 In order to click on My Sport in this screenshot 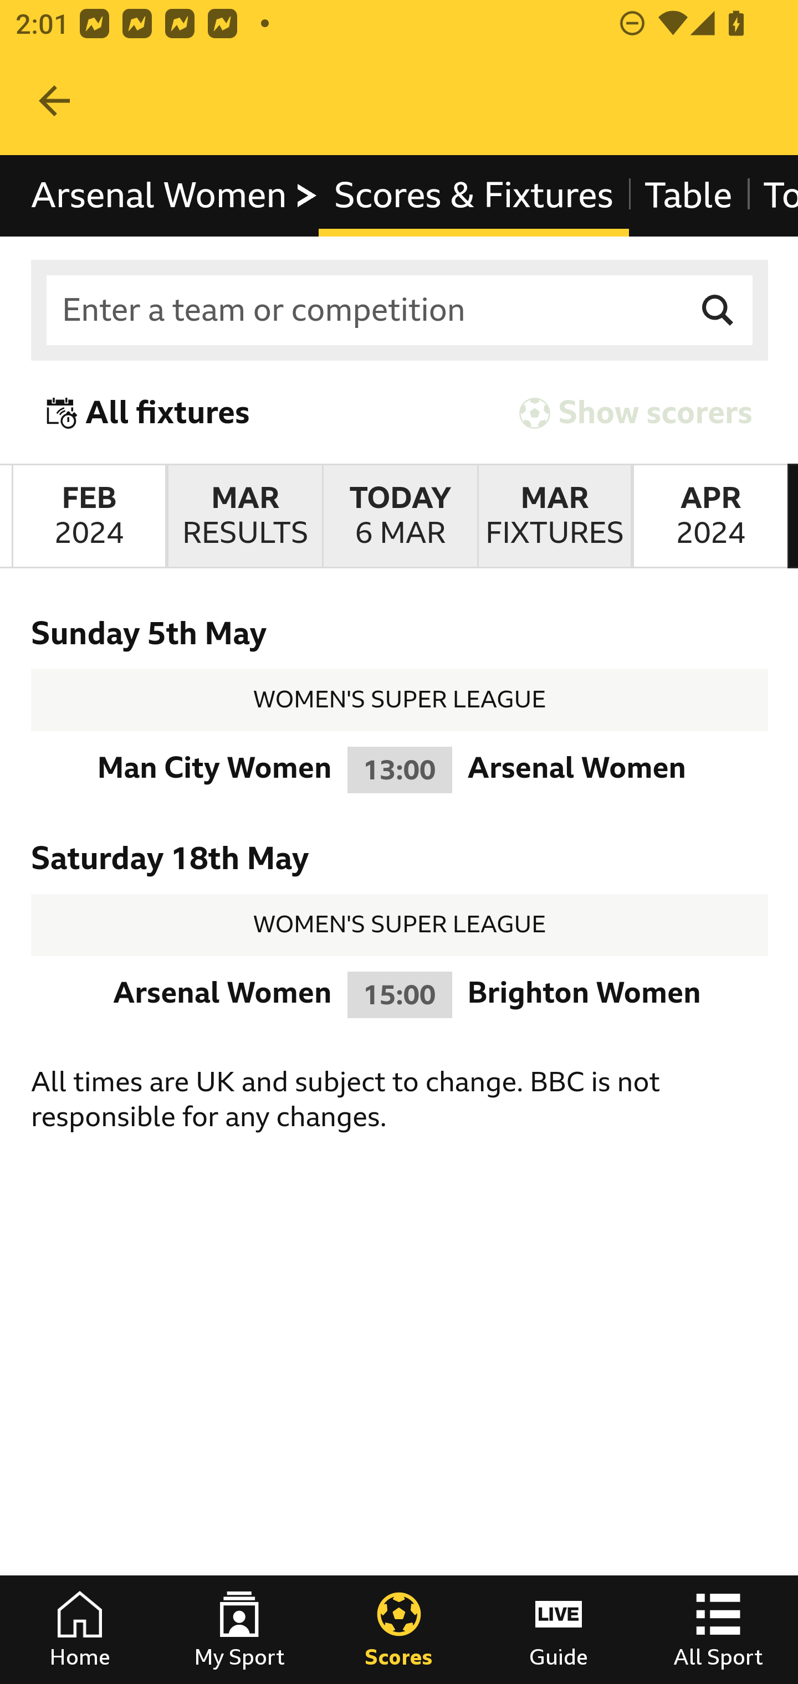, I will do `click(239, 1630)`.